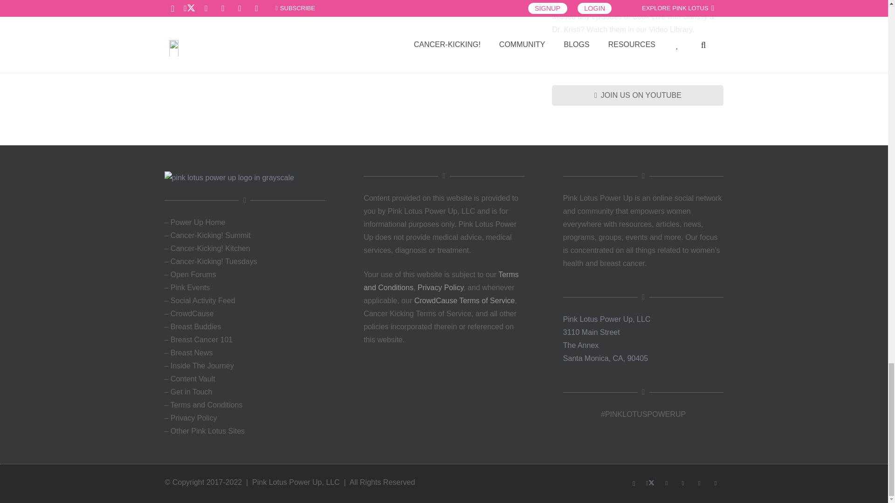  Describe the element at coordinates (638, 54) in the screenshot. I see `Cancer-Kicking! Kitchen Video Library` at that location.